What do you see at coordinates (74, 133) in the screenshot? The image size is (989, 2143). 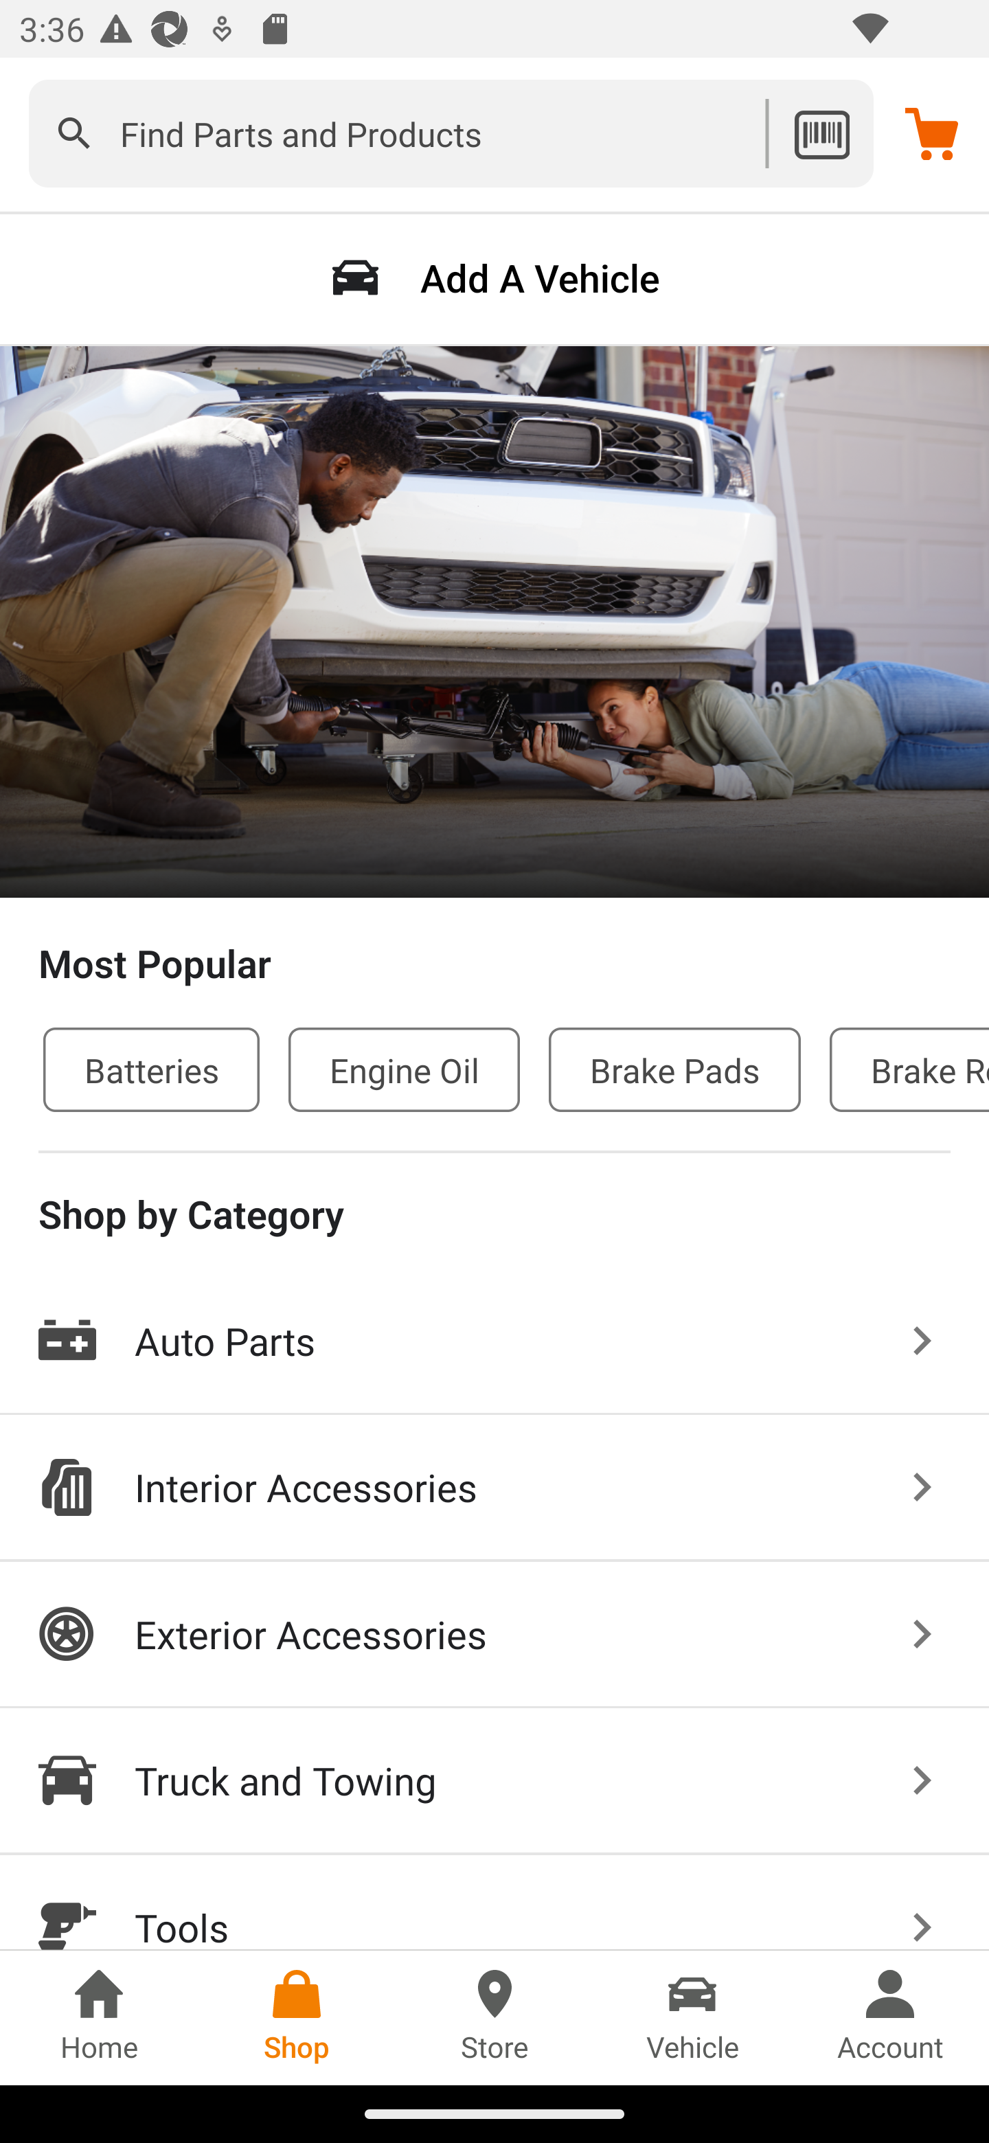 I see `` at bounding box center [74, 133].